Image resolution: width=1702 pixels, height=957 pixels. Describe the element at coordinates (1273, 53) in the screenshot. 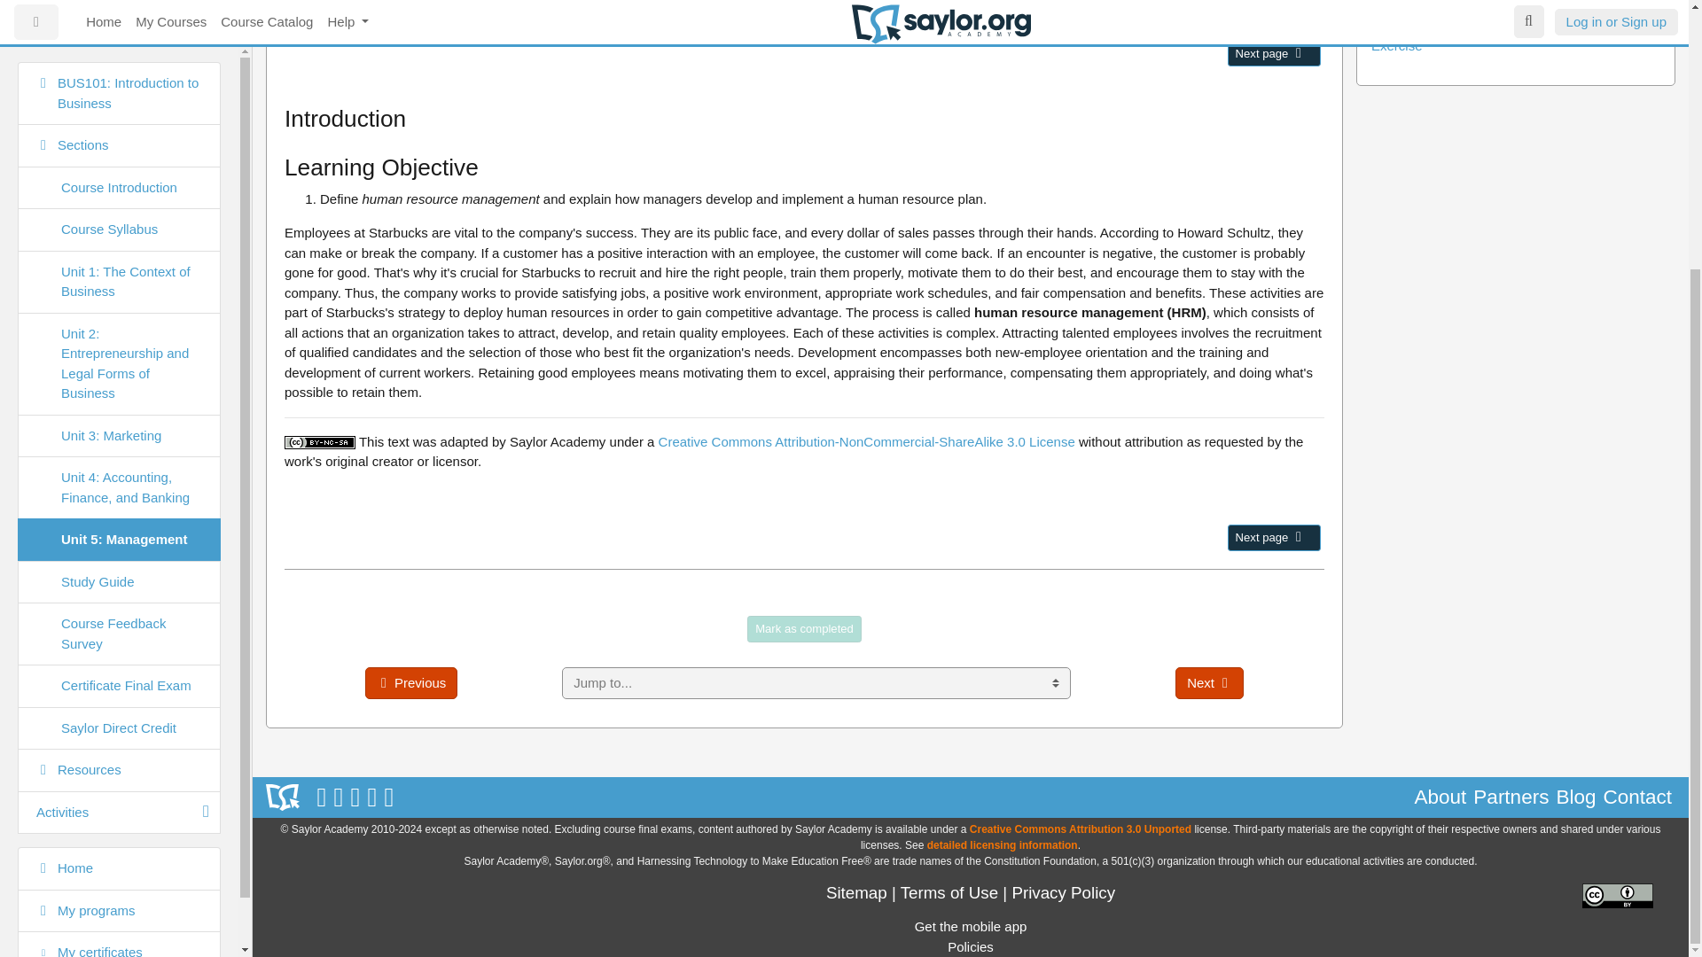

I see `Next: Human Resource Planning` at that location.